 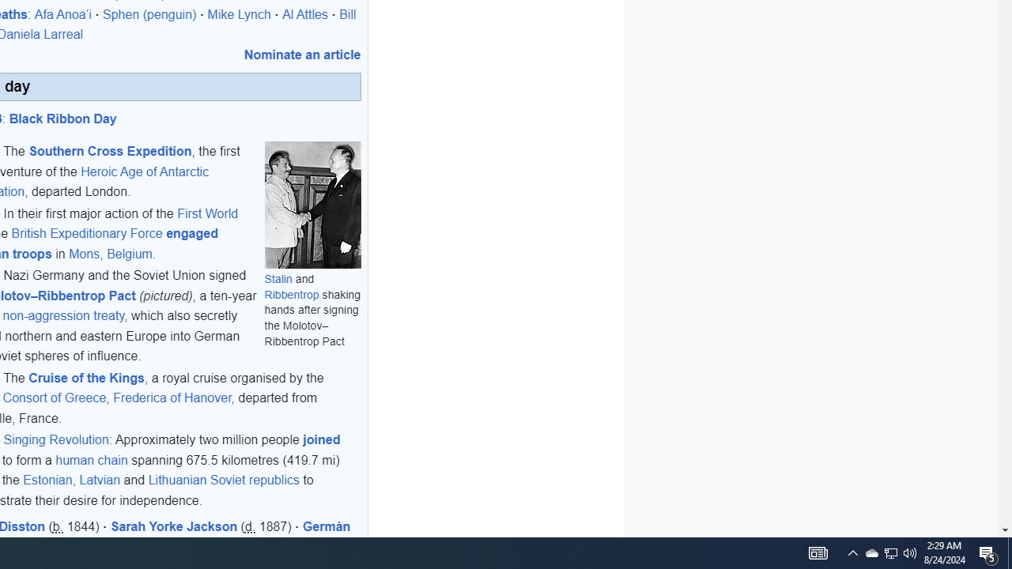 I want to click on non-aggression treaty, so click(x=63, y=315).